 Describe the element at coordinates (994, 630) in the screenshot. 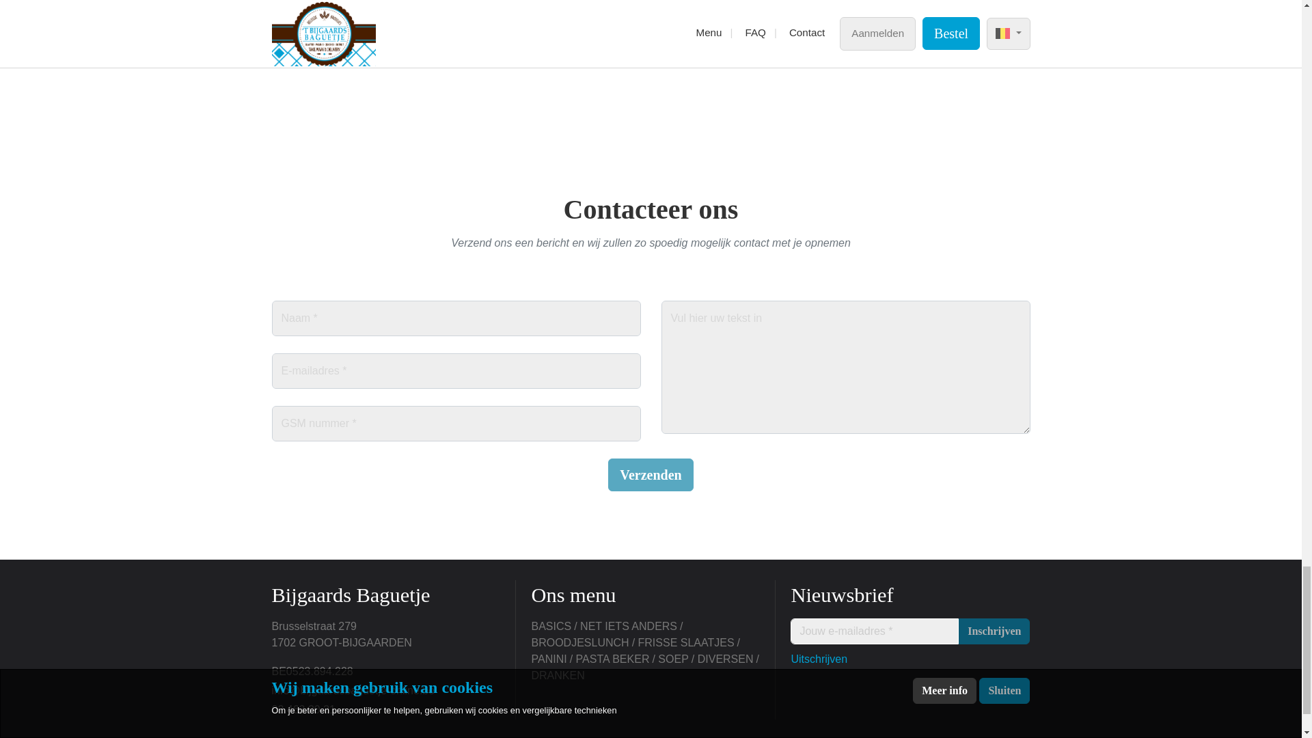

I see `Inschrijven` at that location.